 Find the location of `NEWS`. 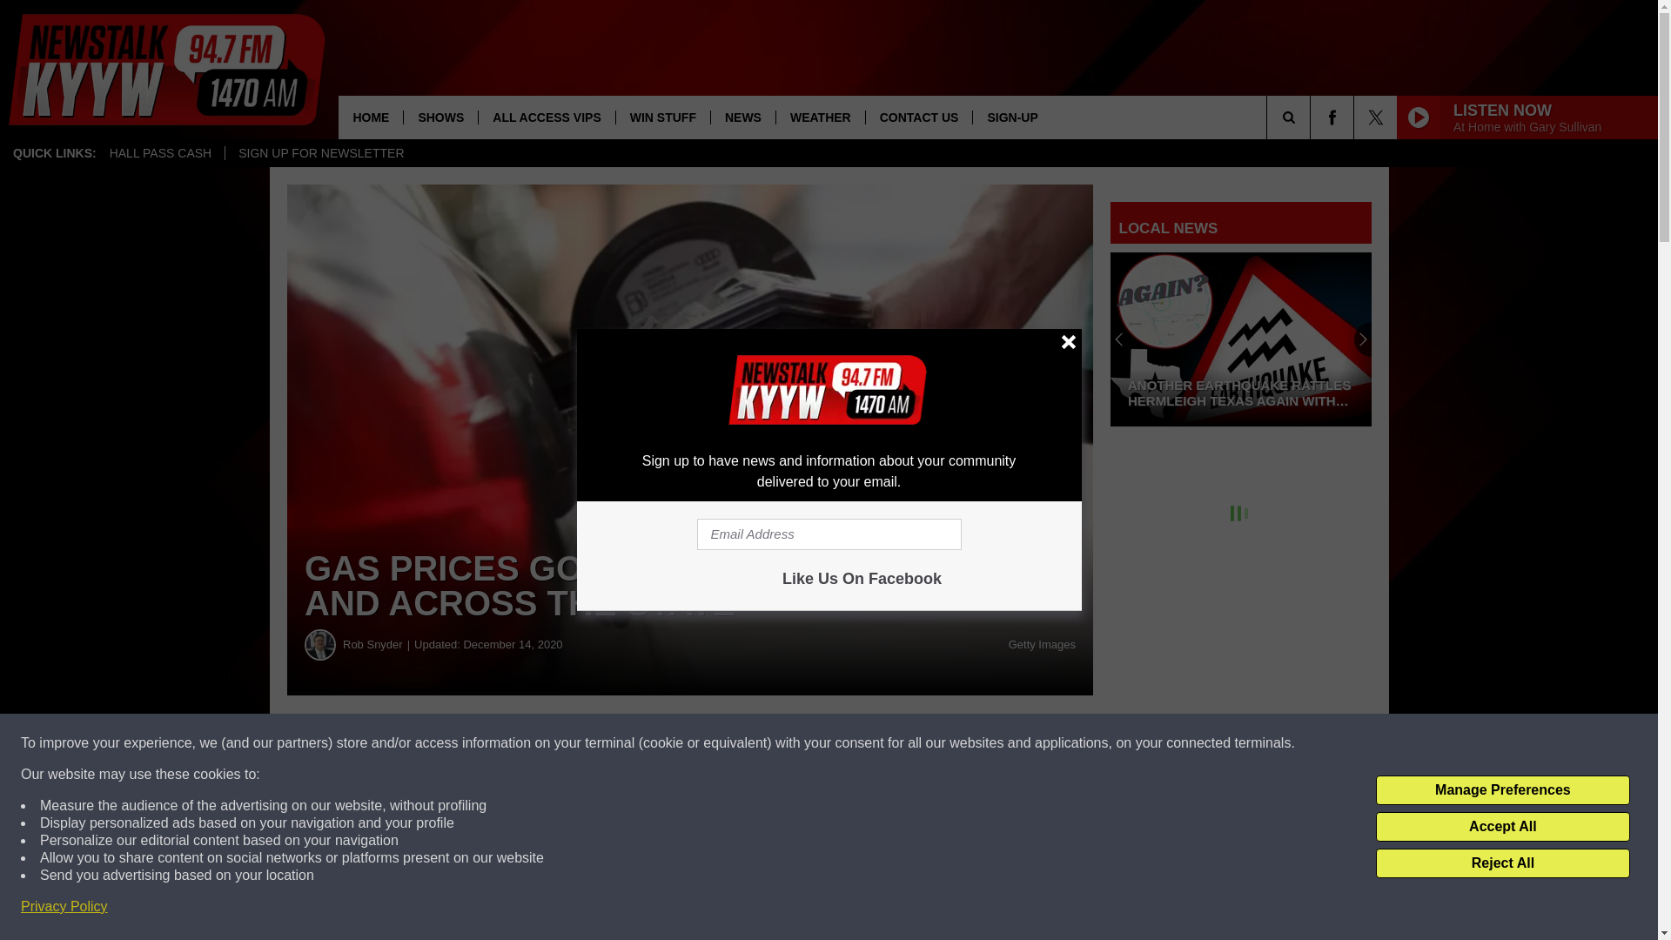

NEWS is located at coordinates (742, 117).